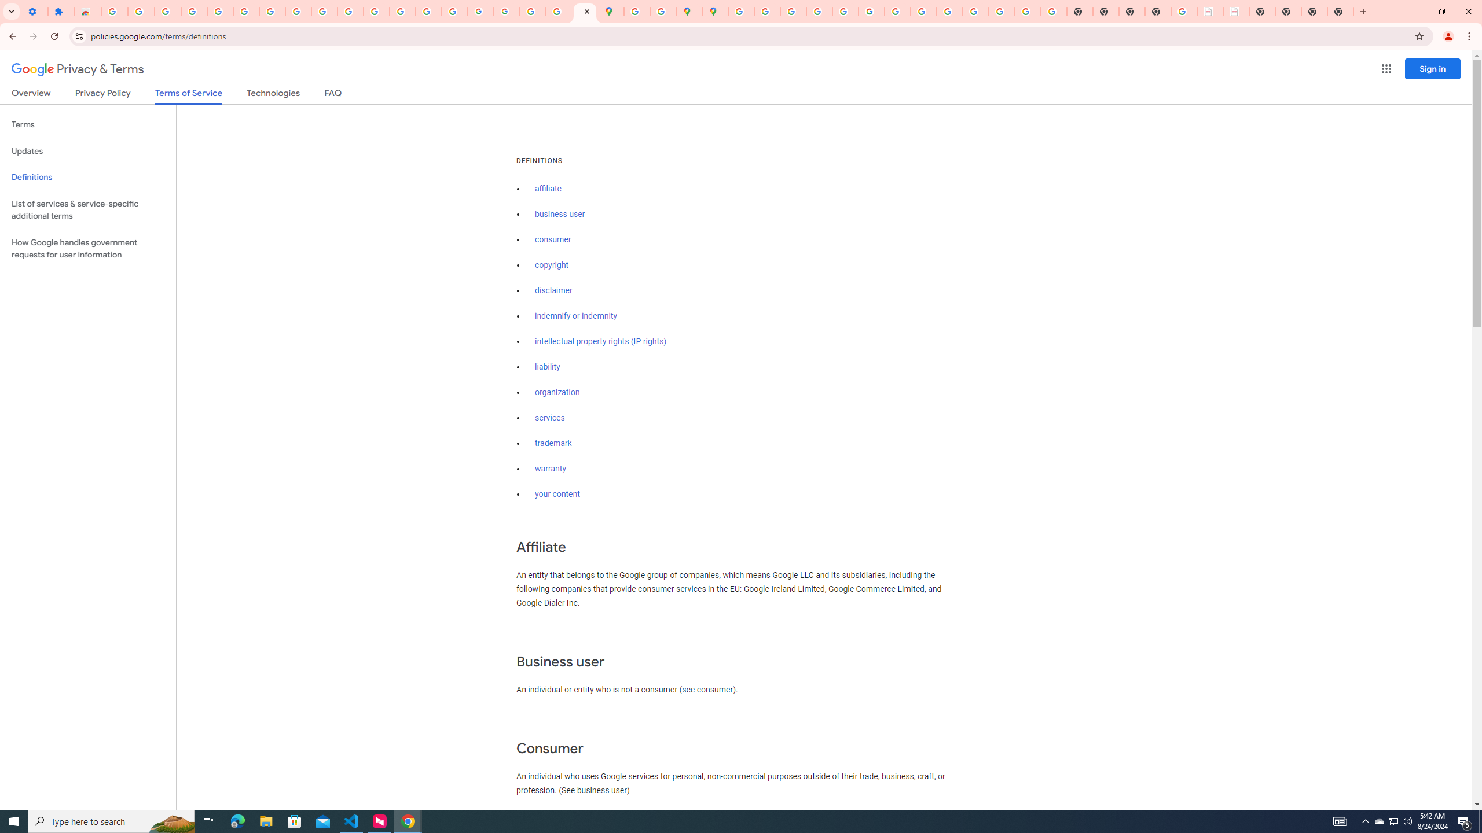 The width and height of the screenshot is (1482, 833). What do you see at coordinates (1418, 36) in the screenshot?
I see `Bookmark this tab` at bounding box center [1418, 36].